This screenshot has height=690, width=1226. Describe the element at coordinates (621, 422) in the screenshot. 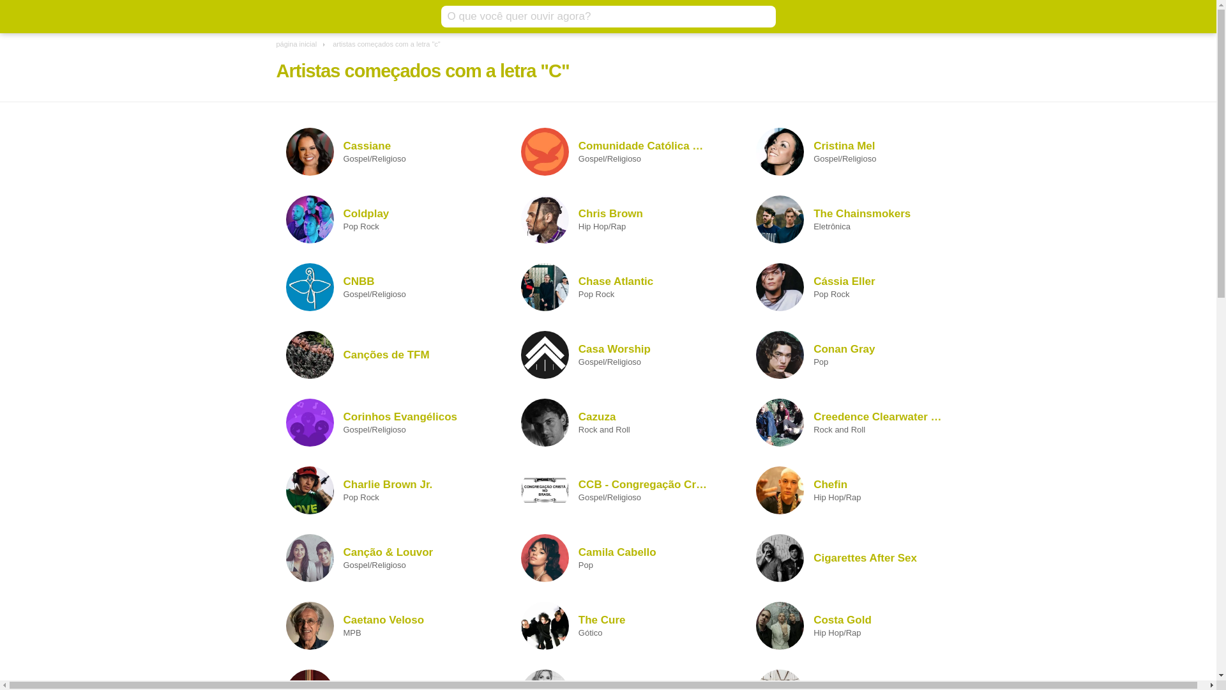

I see `Cazuza
Rock and Roll` at that location.